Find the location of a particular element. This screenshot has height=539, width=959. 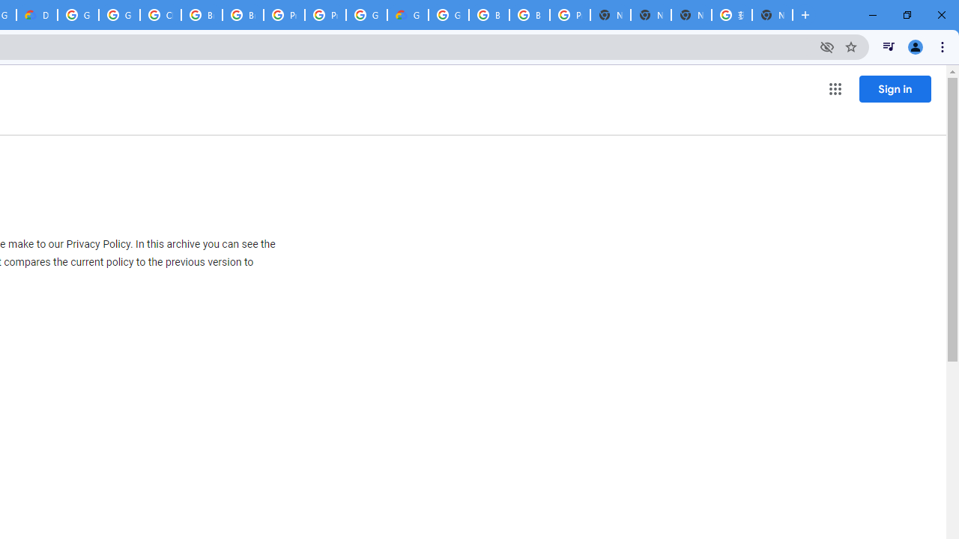

Browse Chrome as a guest - Computer - Google Chrome Help is located at coordinates (488, 15).